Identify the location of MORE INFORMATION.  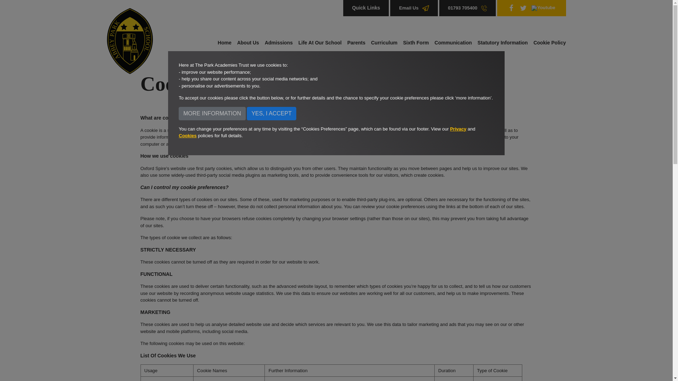
(212, 113).